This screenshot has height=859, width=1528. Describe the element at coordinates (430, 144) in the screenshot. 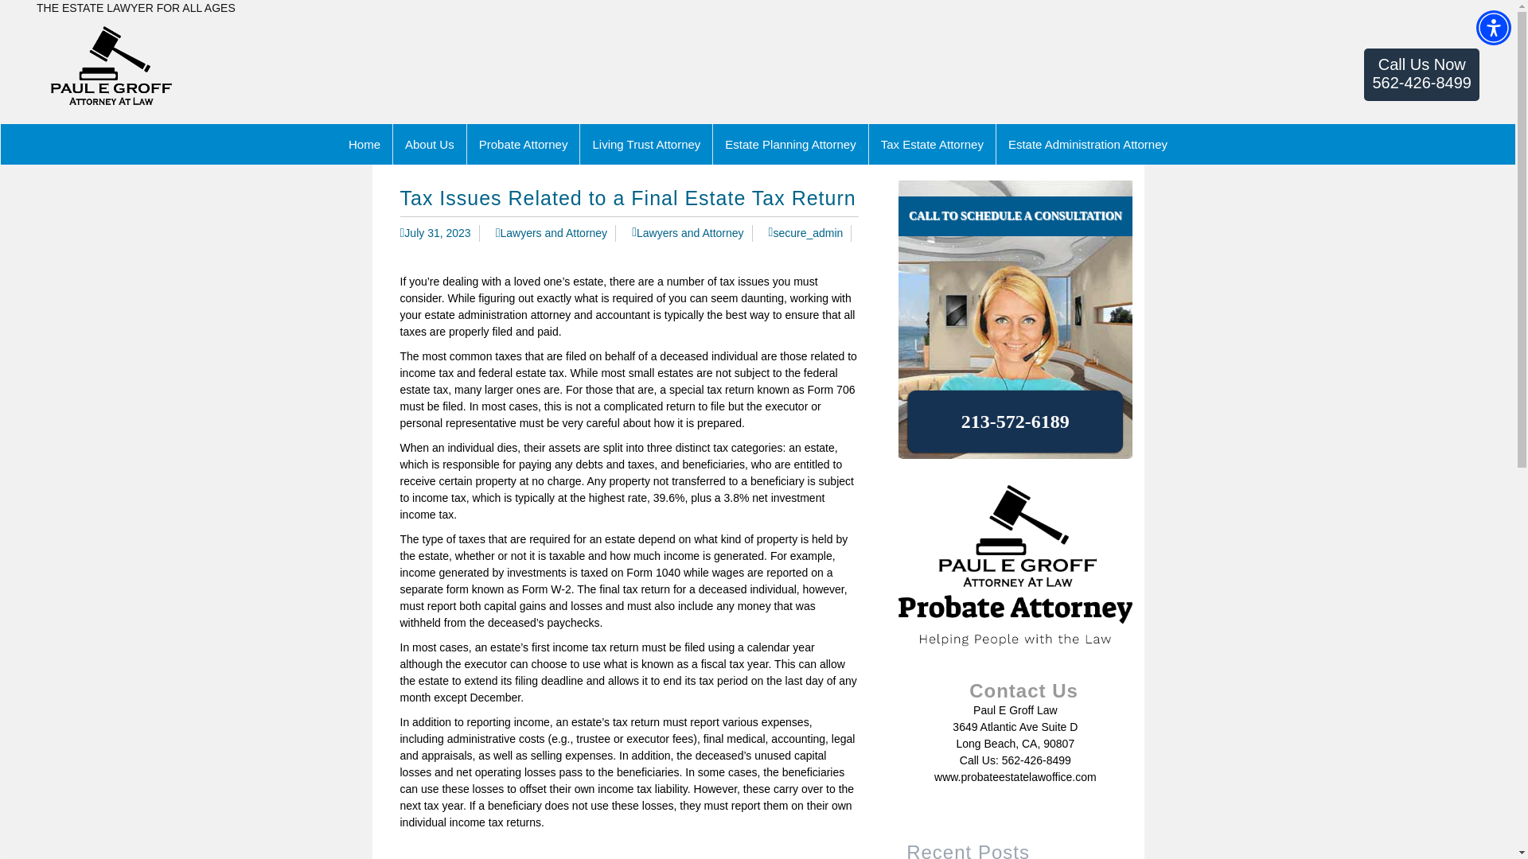

I see `About Us` at that location.